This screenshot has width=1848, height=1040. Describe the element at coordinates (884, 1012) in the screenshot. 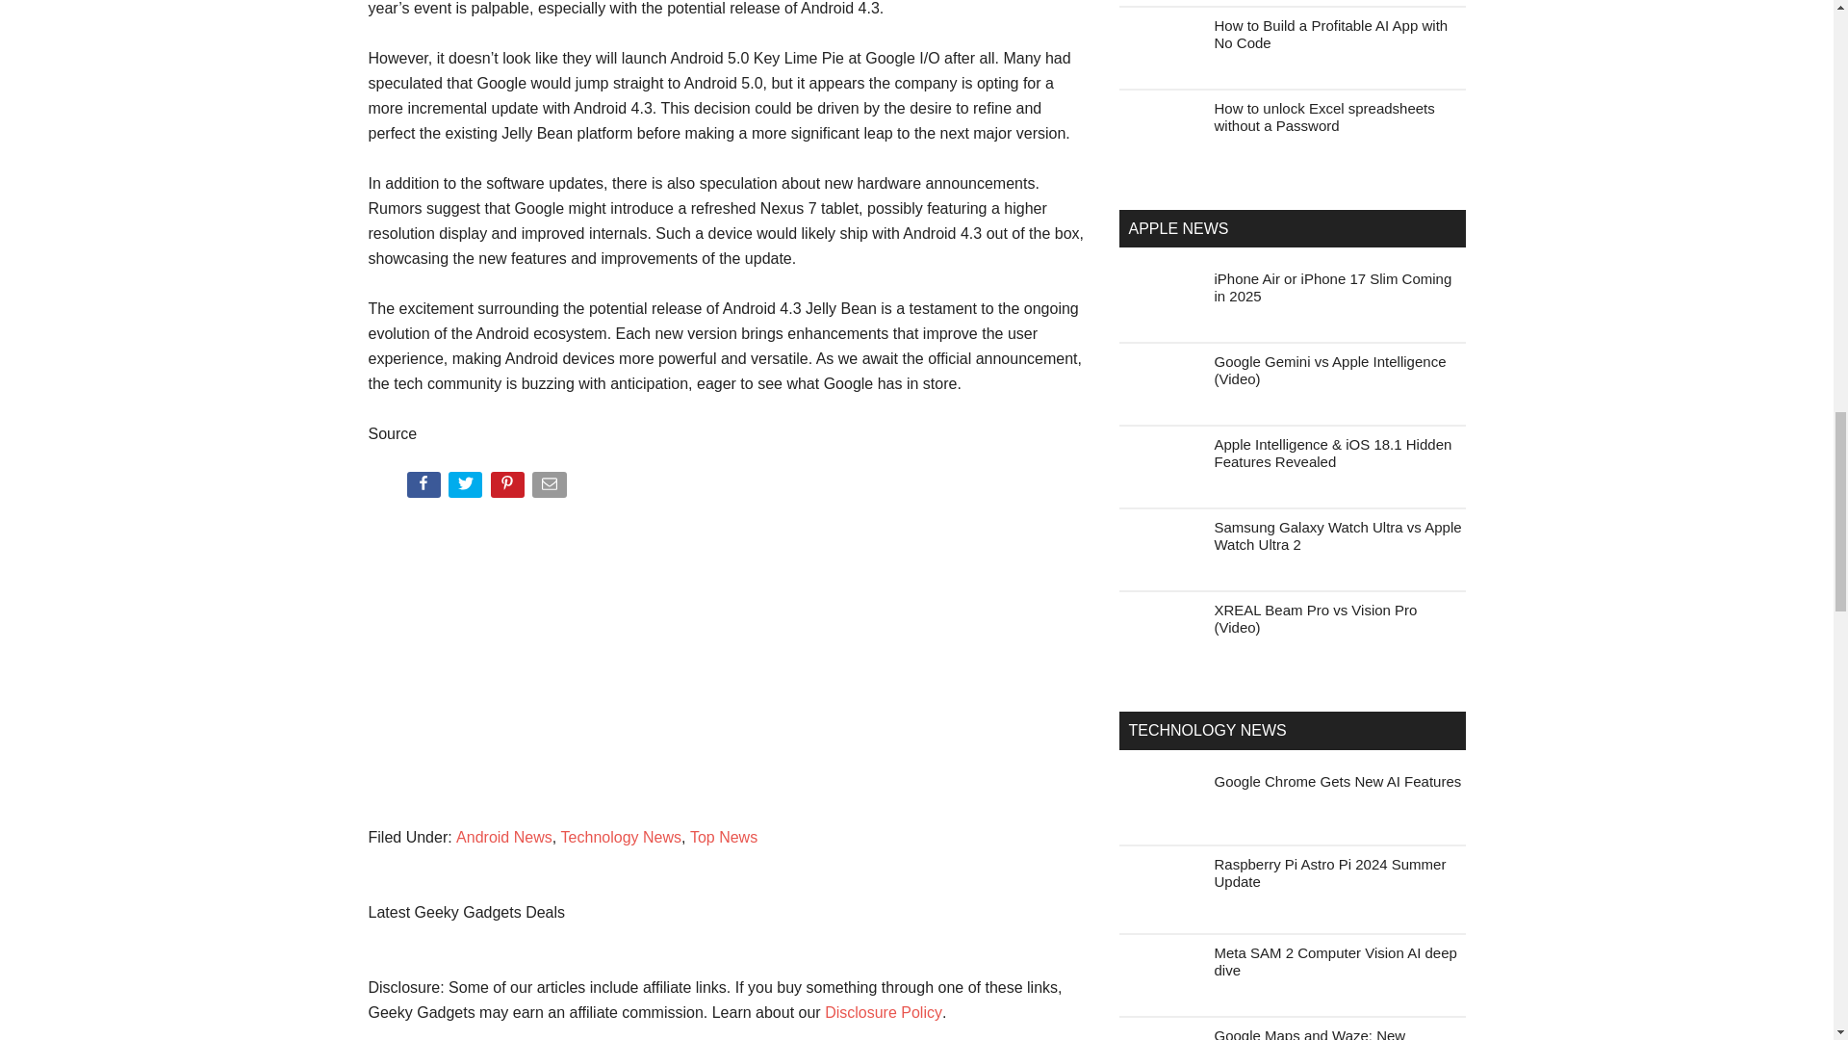

I see `Disclosure Policy` at that location.